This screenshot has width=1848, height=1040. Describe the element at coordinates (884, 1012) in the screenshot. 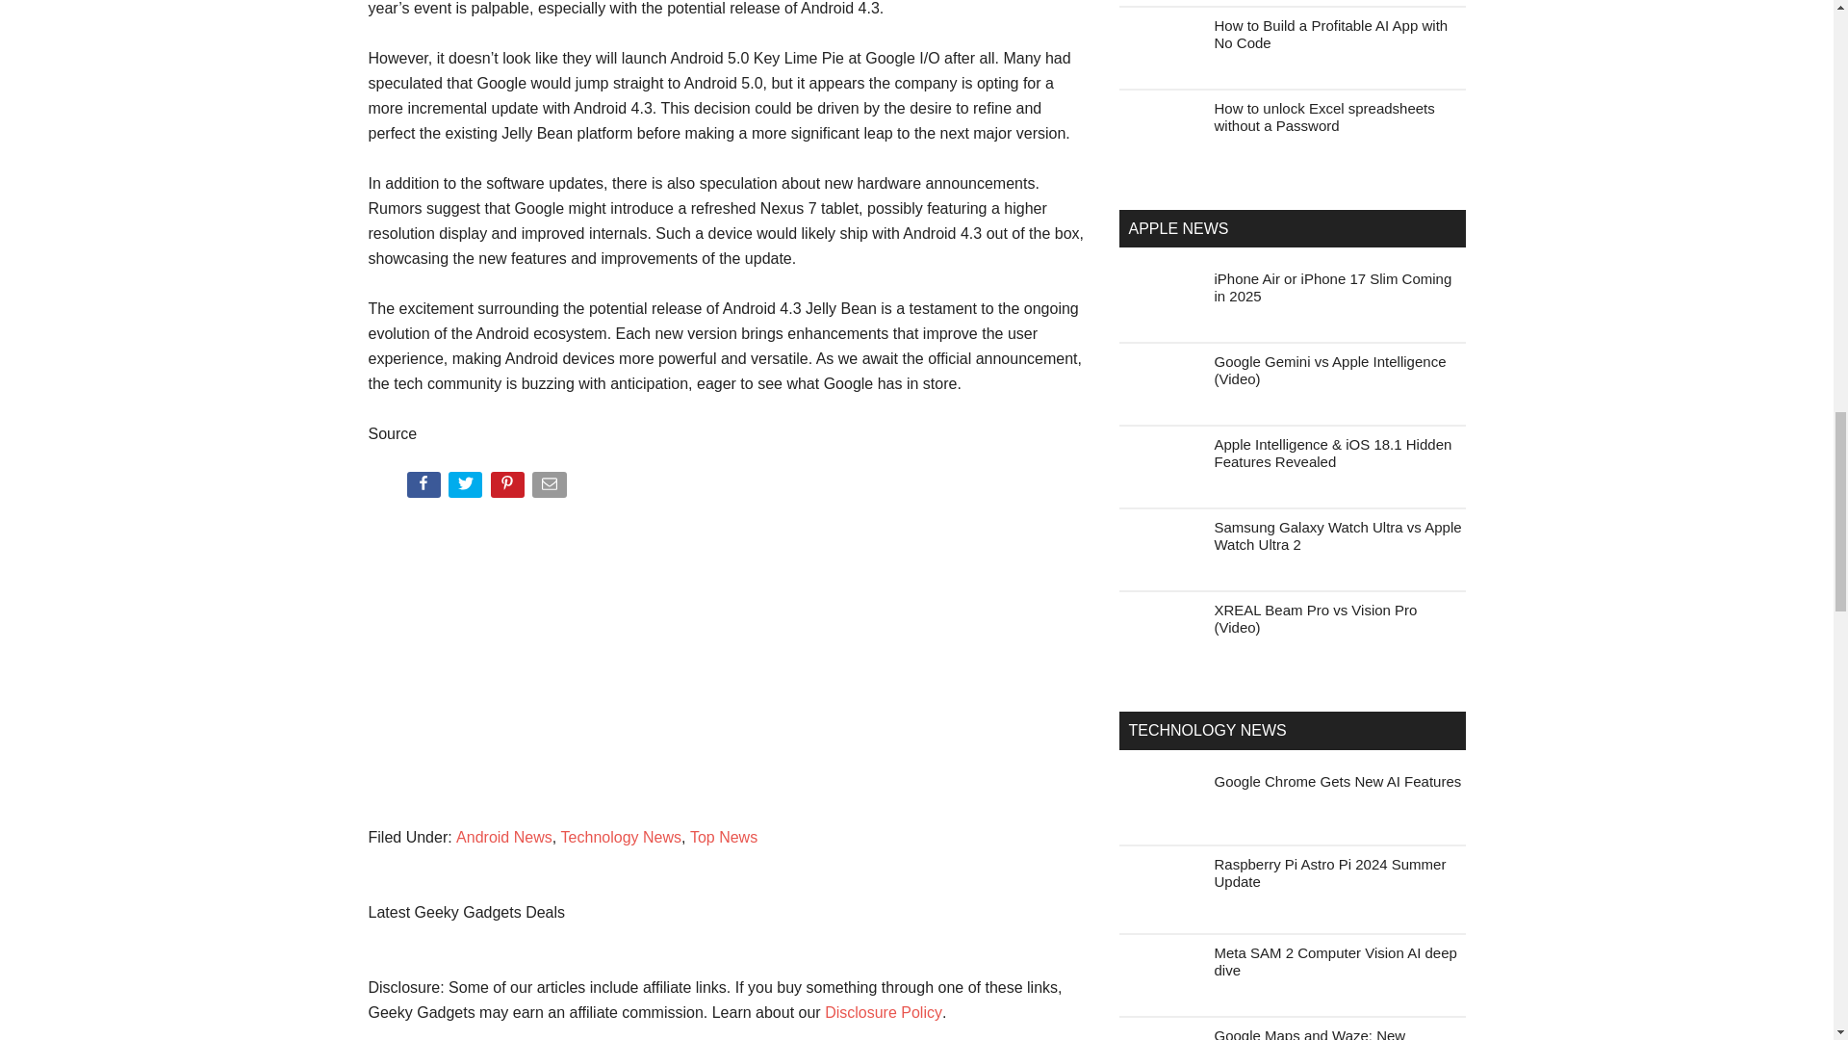

I see `Disclosure Policy` at that location.